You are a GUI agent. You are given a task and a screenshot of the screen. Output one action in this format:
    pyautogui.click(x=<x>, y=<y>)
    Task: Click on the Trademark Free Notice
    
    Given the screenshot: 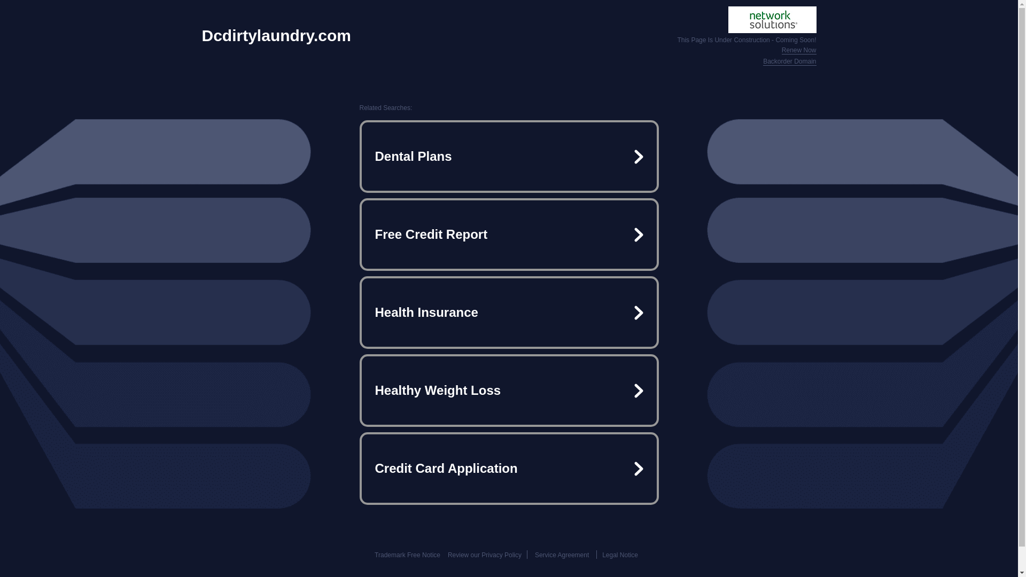 What is the action you would take?
    pyautogui.click(x=407, y=555)
    